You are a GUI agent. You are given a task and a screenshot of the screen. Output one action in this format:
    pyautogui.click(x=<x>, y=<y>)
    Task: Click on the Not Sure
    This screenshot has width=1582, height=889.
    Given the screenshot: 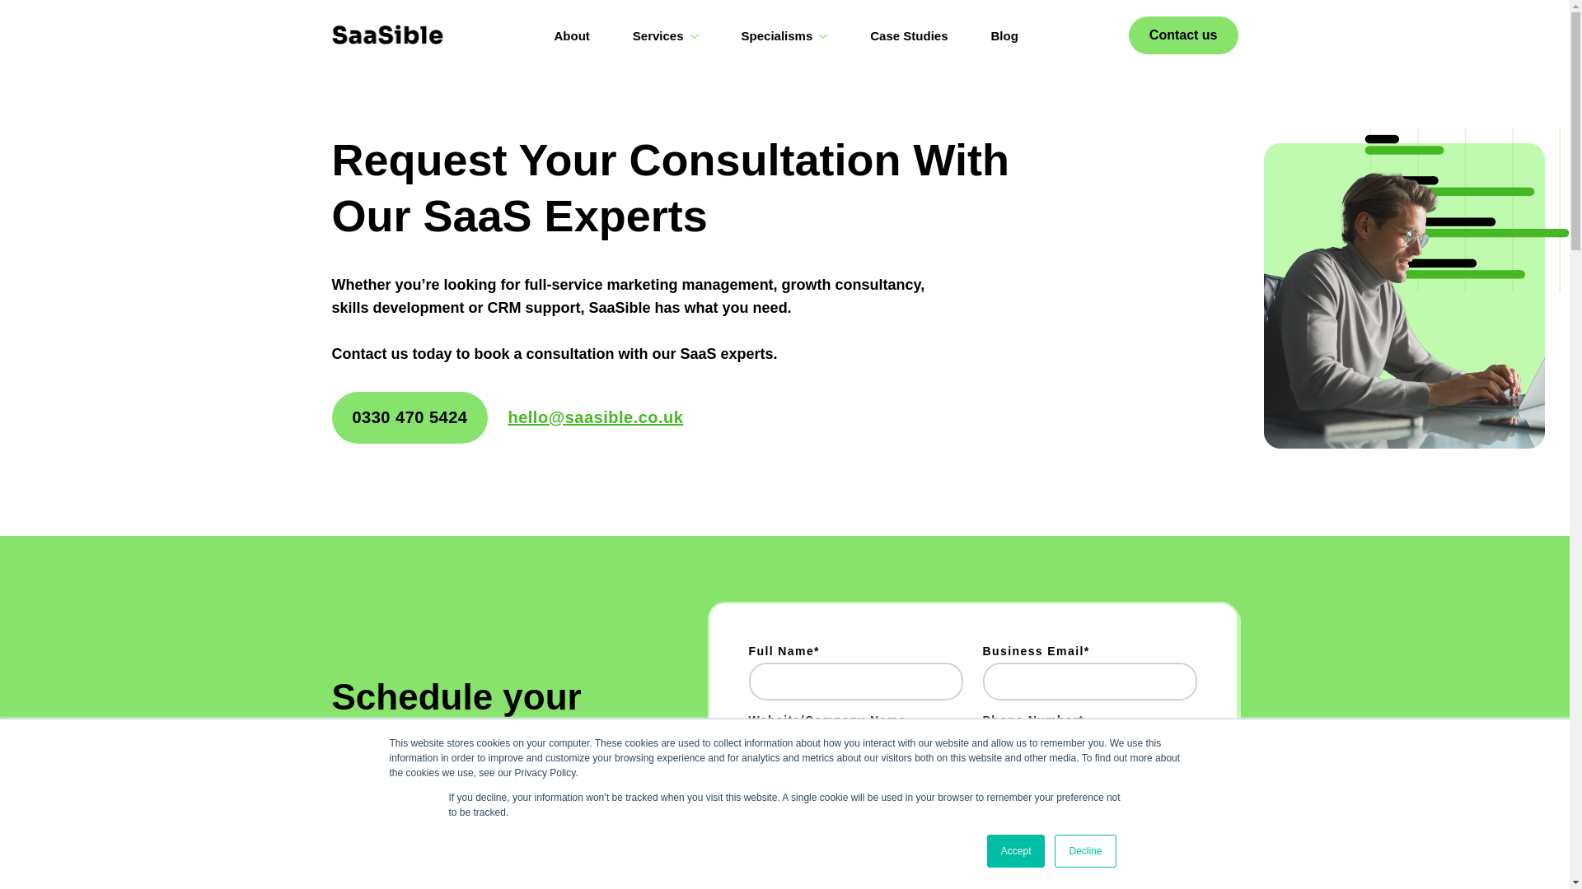 What is the action you would take?
    pyautogui.click(x=1027, y=863)
    